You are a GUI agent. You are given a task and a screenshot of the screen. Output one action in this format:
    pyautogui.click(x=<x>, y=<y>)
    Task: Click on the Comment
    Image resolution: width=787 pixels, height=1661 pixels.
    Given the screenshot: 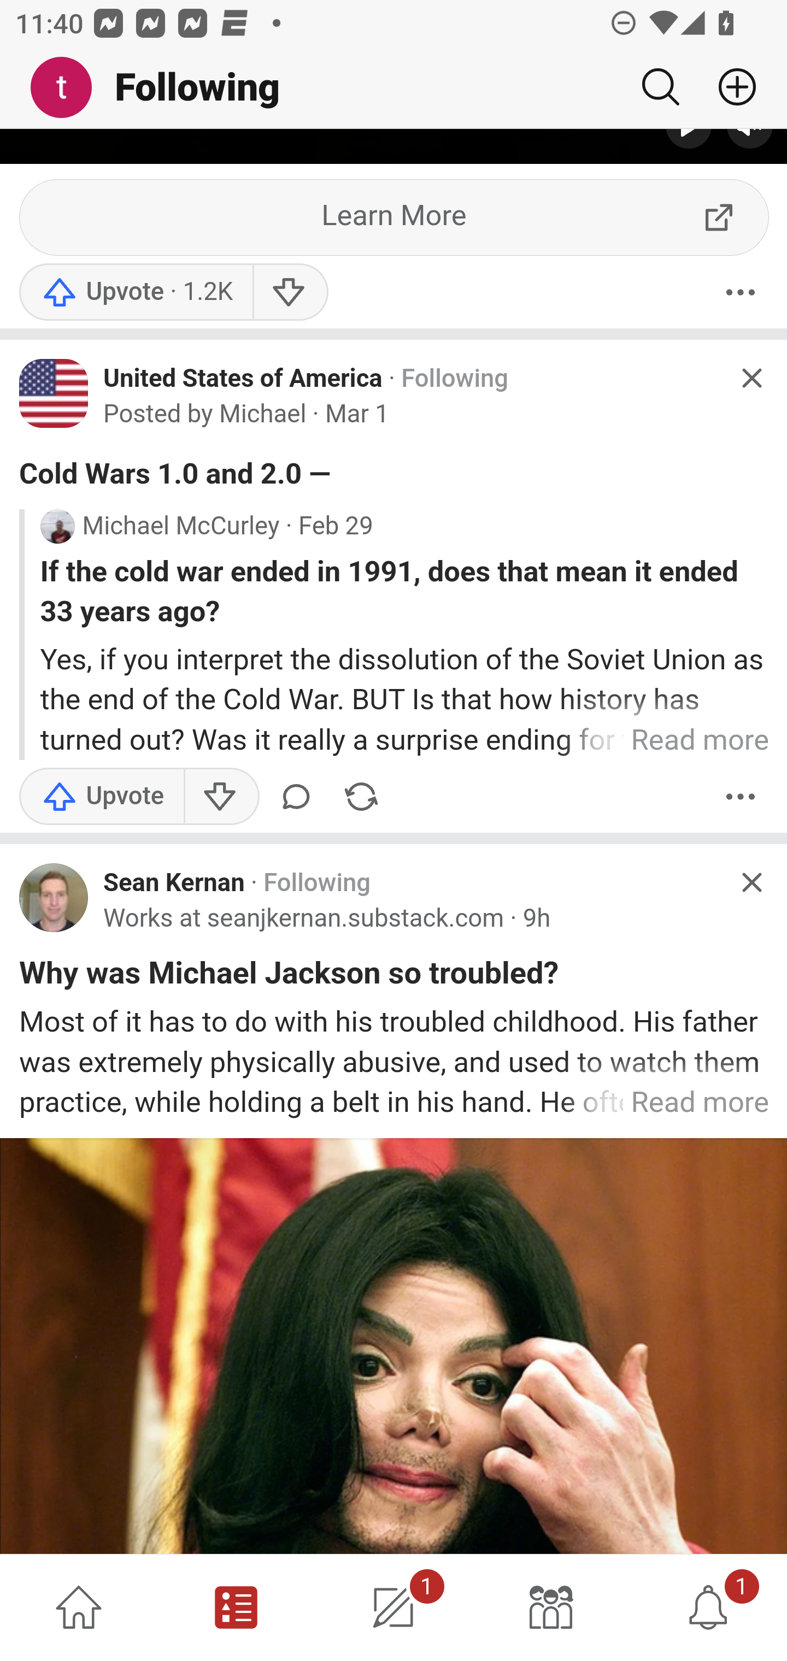 What is the action you would take?
    pyautogui.click(x=300, y=798)
    